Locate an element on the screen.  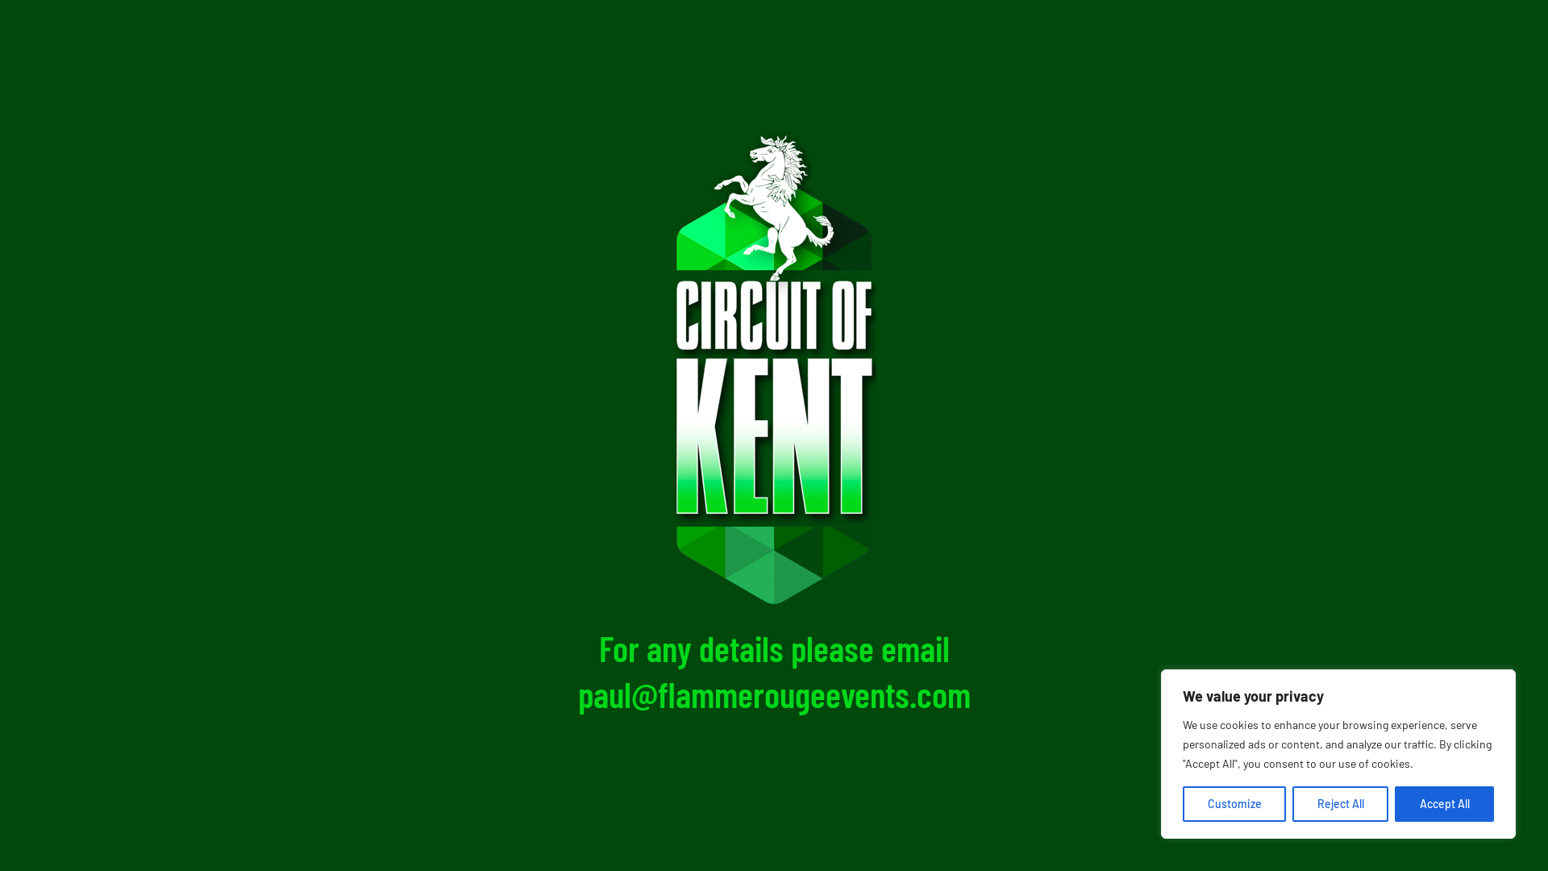
Accept All is located at coordinates (1445, 804).